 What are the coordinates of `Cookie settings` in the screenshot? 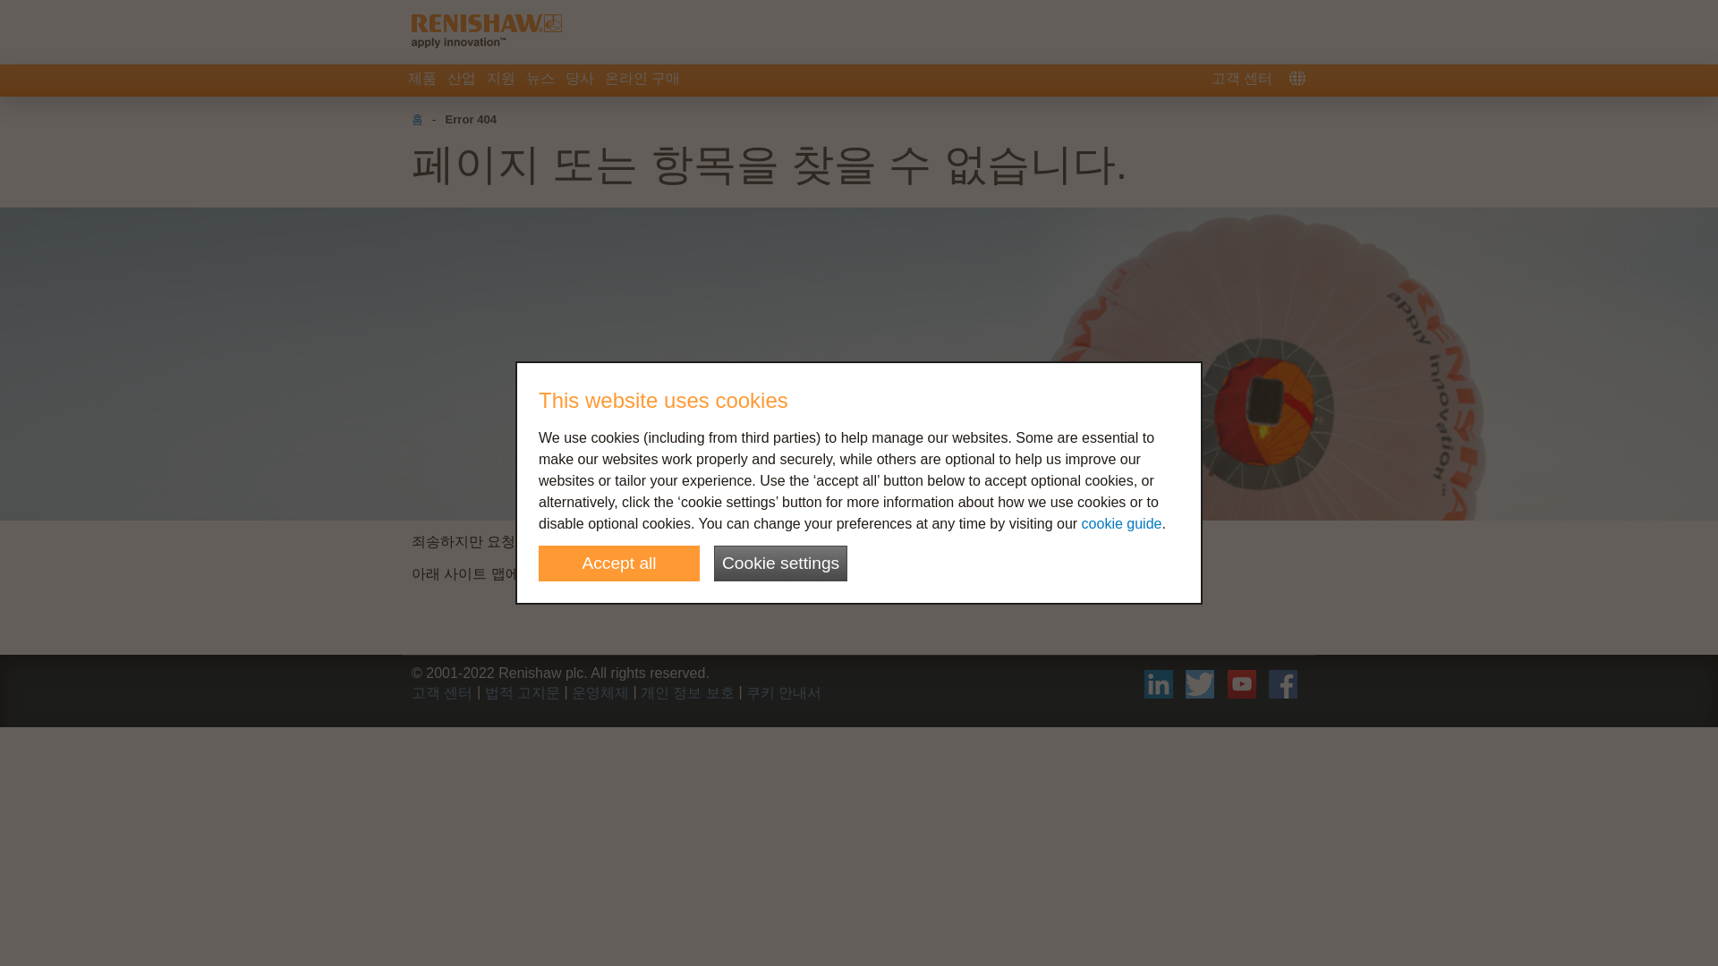 It's located at (780, 563).